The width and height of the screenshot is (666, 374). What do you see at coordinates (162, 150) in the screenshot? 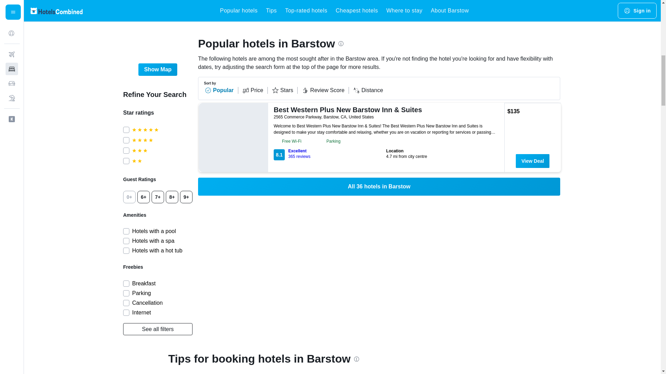
I see `United States Hotels` at bounding box center [162, 150].